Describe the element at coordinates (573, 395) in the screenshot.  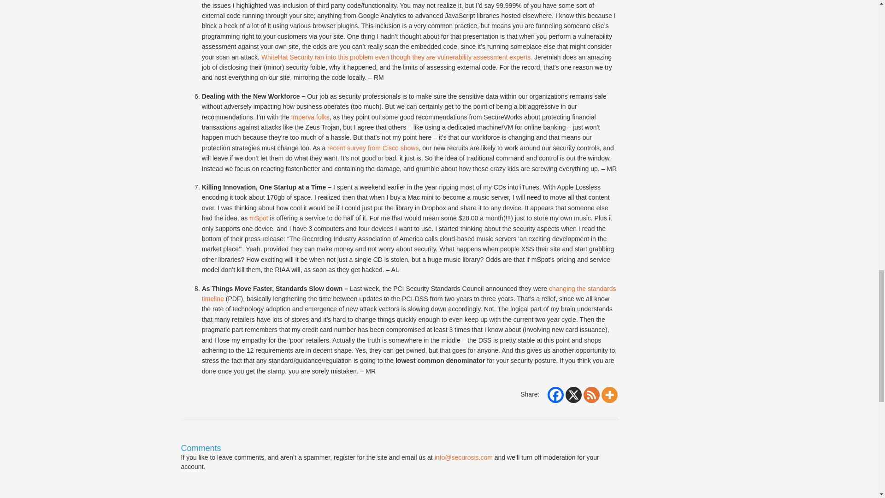
I see `X` at that location.